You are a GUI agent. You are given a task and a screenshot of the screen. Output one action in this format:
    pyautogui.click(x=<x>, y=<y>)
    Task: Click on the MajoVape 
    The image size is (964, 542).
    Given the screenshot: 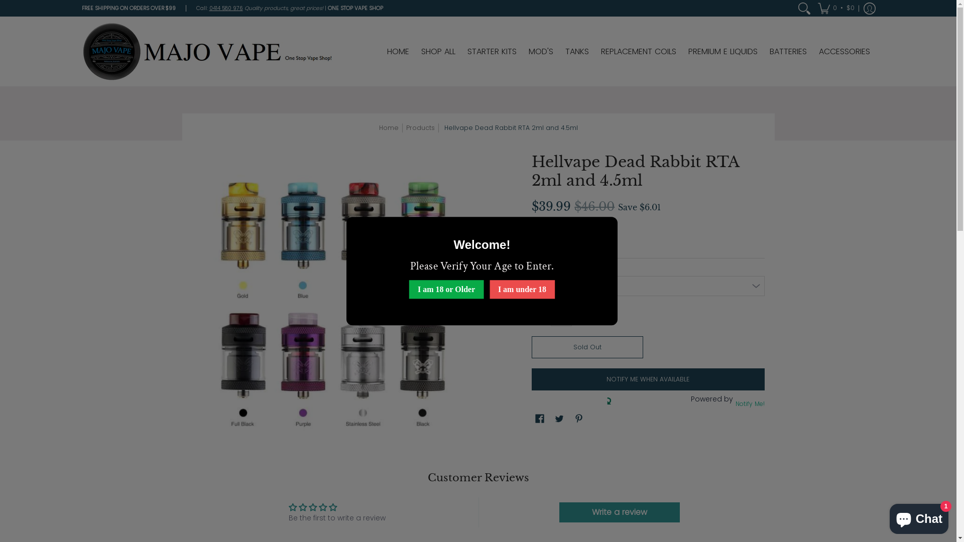 What is the action you would take?
    pyautogui.click(x=207, y=51)
    